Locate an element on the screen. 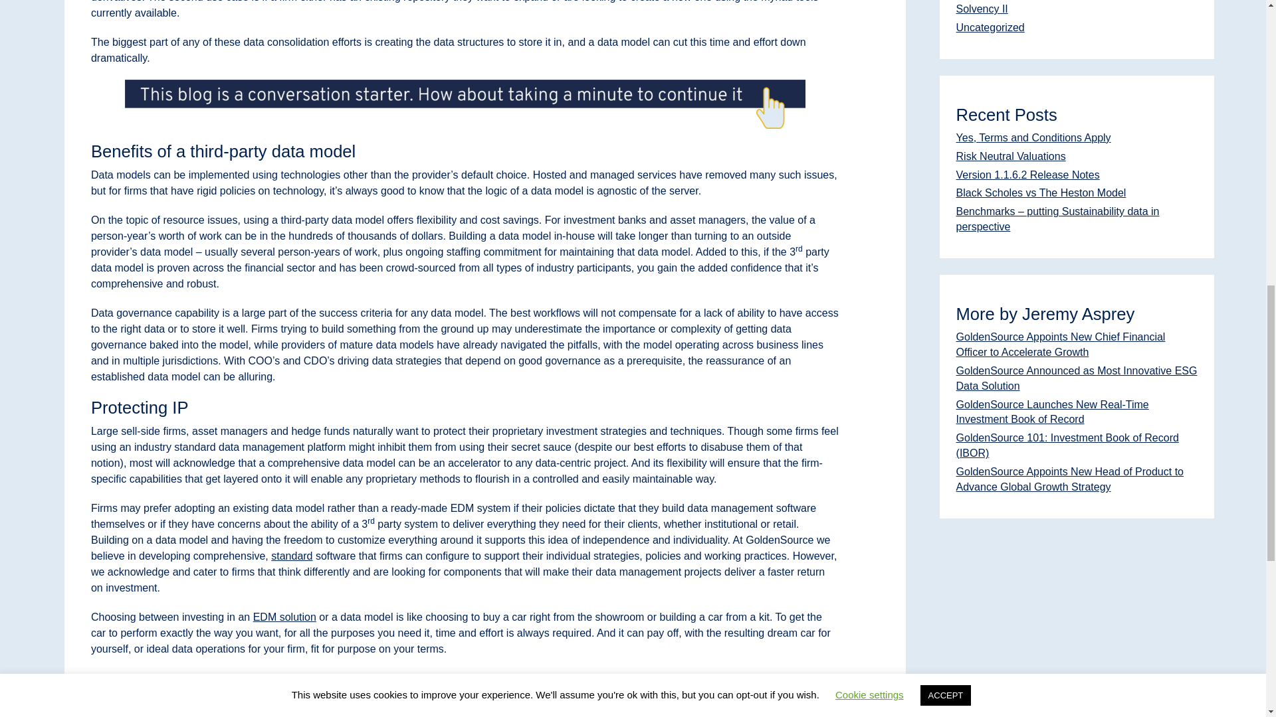 The image size is (1276, 717). All Posts is located at coordinates (390, 698).